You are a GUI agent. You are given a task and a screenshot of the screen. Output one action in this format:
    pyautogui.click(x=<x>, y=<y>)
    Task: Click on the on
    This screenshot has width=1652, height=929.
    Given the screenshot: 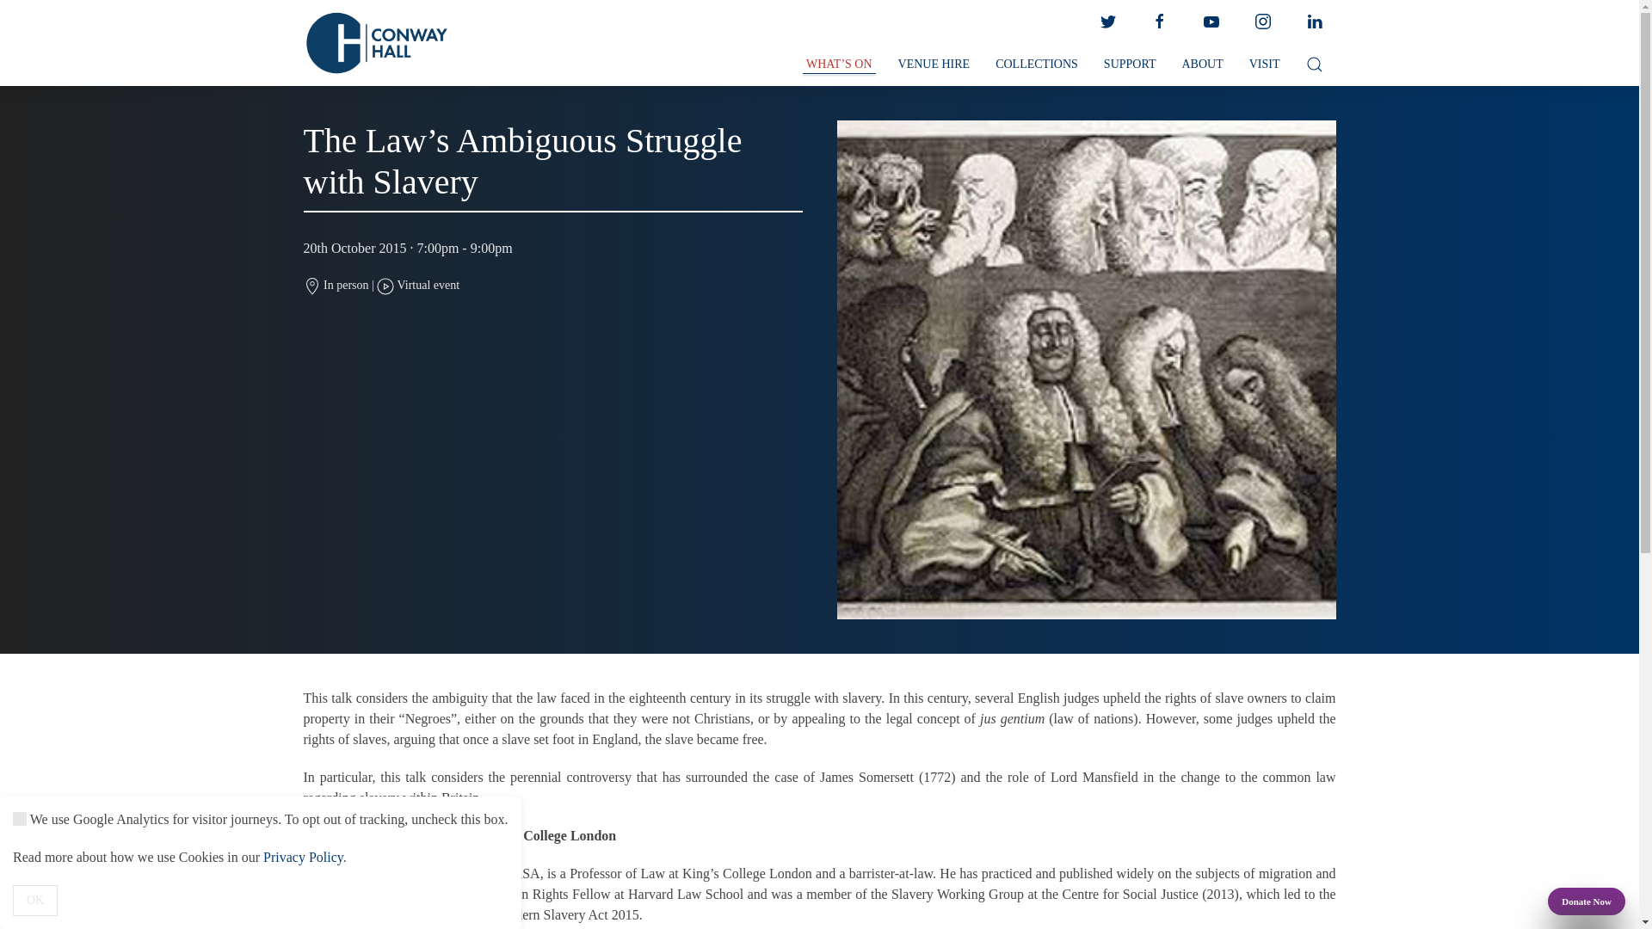 What is the action you would take?
    pyautogui.click(x=19, y=819)
    